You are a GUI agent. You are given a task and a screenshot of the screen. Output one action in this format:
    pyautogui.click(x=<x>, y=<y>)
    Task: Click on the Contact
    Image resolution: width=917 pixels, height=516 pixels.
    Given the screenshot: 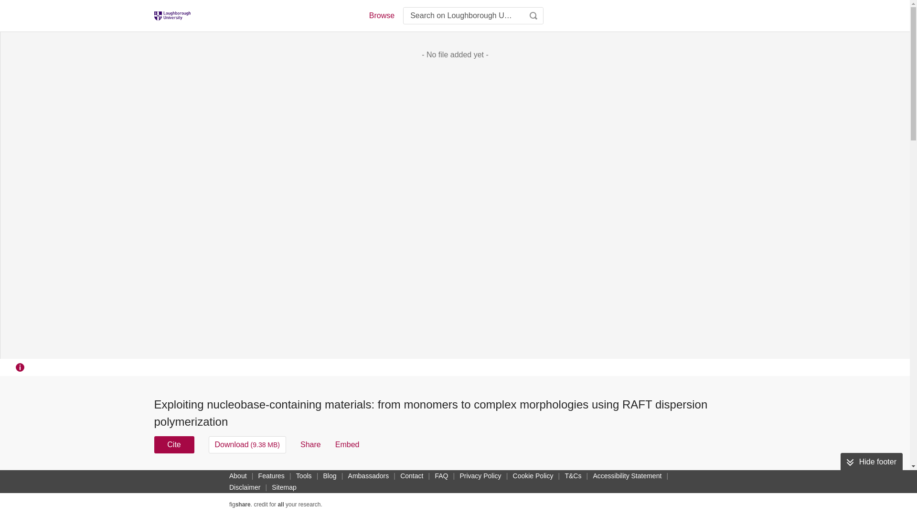 What is the action you would take?
    pyautogui.click(x=412, y=475)
    